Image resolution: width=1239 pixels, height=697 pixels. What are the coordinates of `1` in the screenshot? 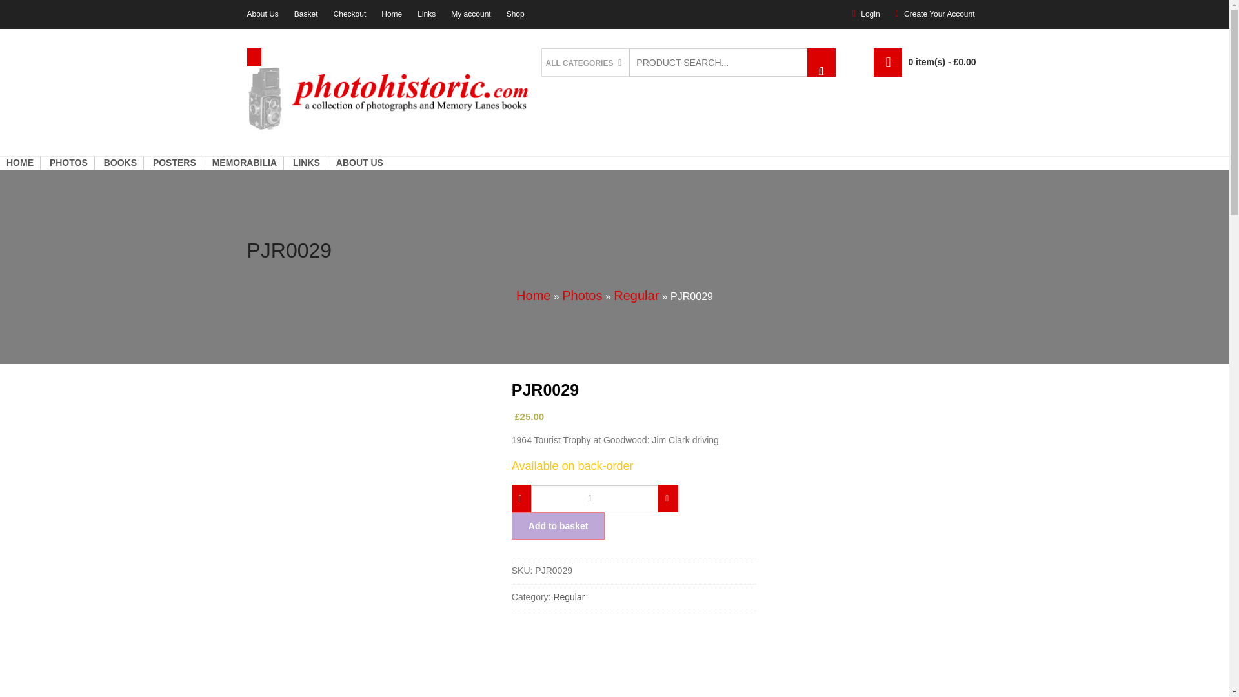 It's located at (594, 498).